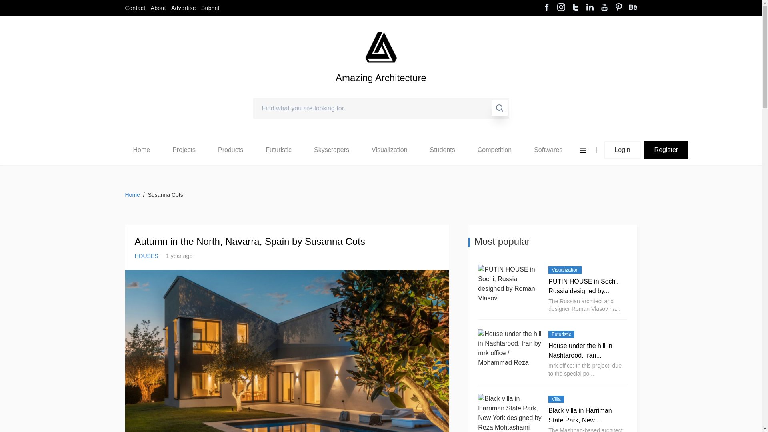 The image size is (768, 432). I want to click on Home, so click(141, 150).